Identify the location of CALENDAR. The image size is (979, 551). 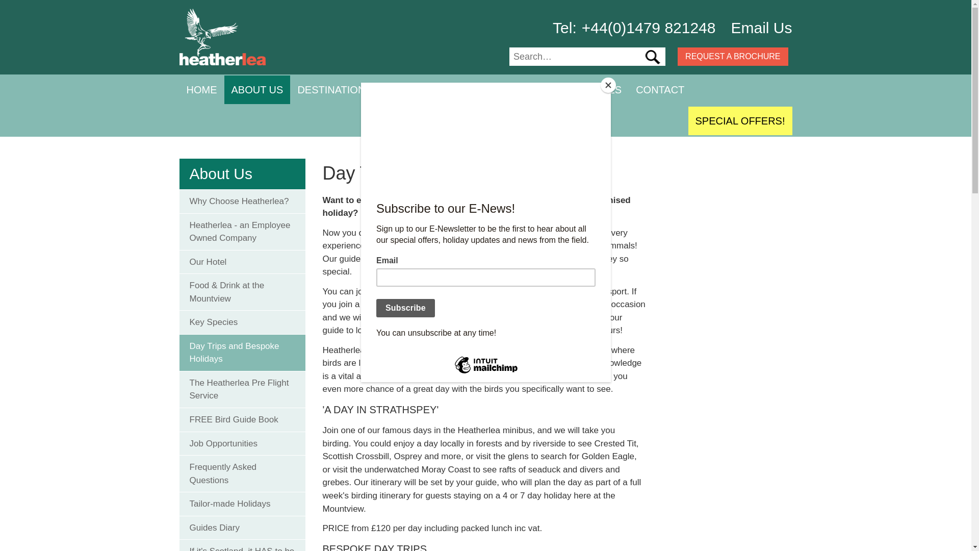
(496, 90).